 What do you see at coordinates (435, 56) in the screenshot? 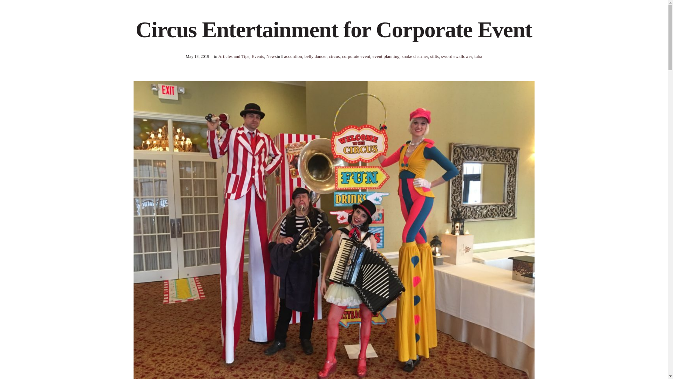
I see `stilts` at bounding box center [435, 56].